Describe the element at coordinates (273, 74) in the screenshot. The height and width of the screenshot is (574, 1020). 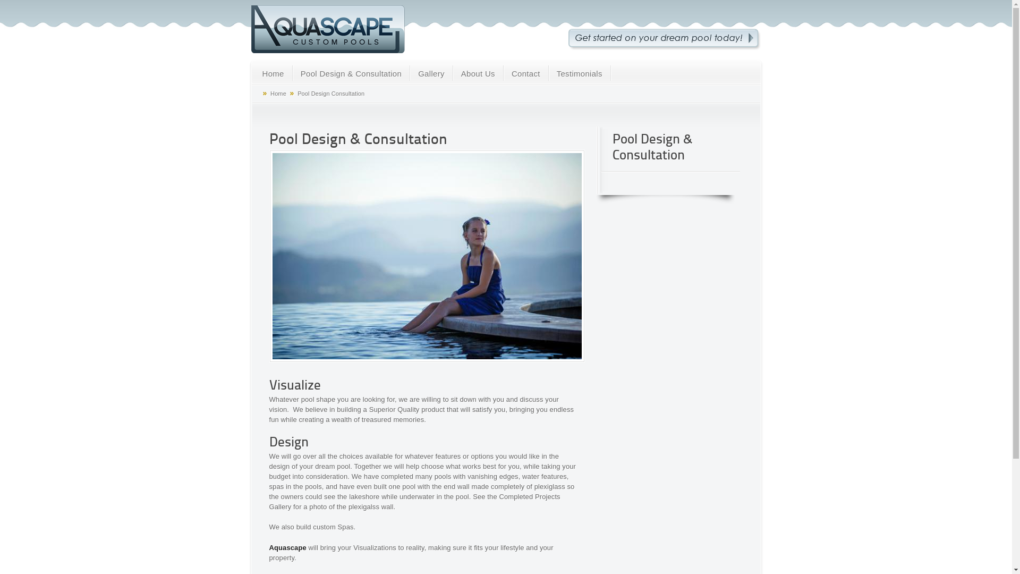
I see `Home` at that location.